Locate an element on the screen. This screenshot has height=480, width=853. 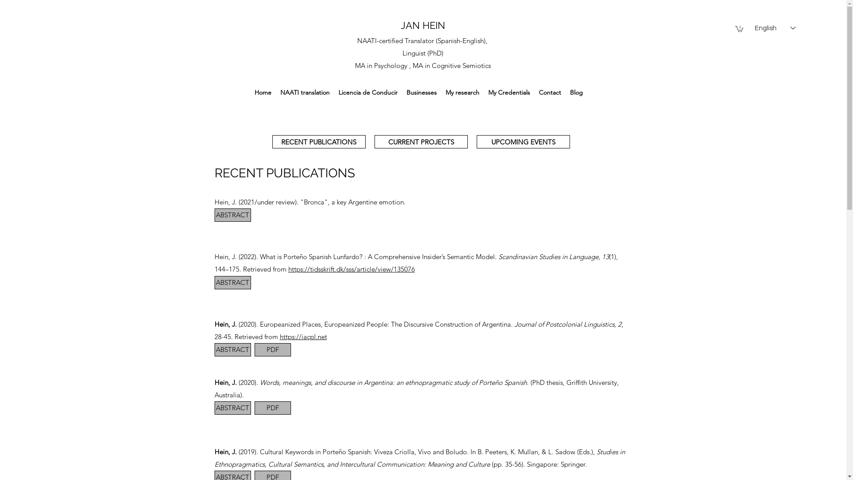
Home is located at coordinates (263, 92).